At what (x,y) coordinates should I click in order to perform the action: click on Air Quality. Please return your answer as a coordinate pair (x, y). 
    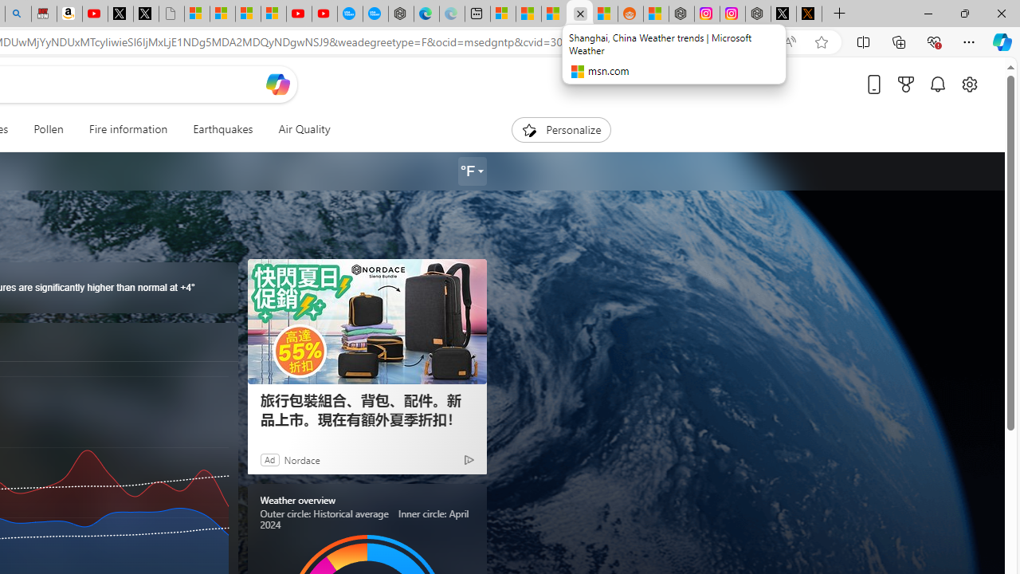
    Looking at the image, I should click on (297, 129).